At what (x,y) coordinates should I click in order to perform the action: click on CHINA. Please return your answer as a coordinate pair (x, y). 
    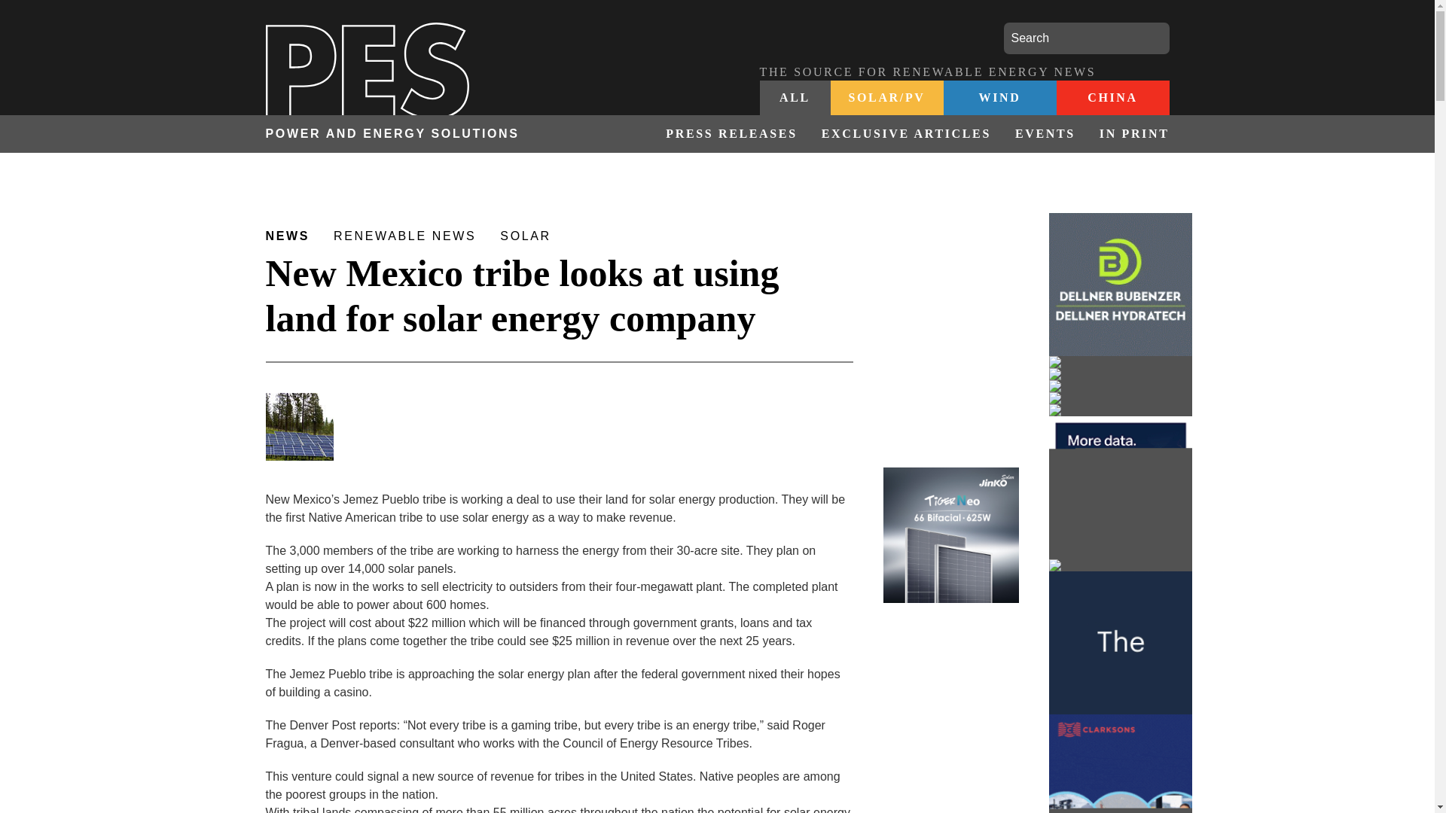
    Looking at the image, I should click on (1112, 98).